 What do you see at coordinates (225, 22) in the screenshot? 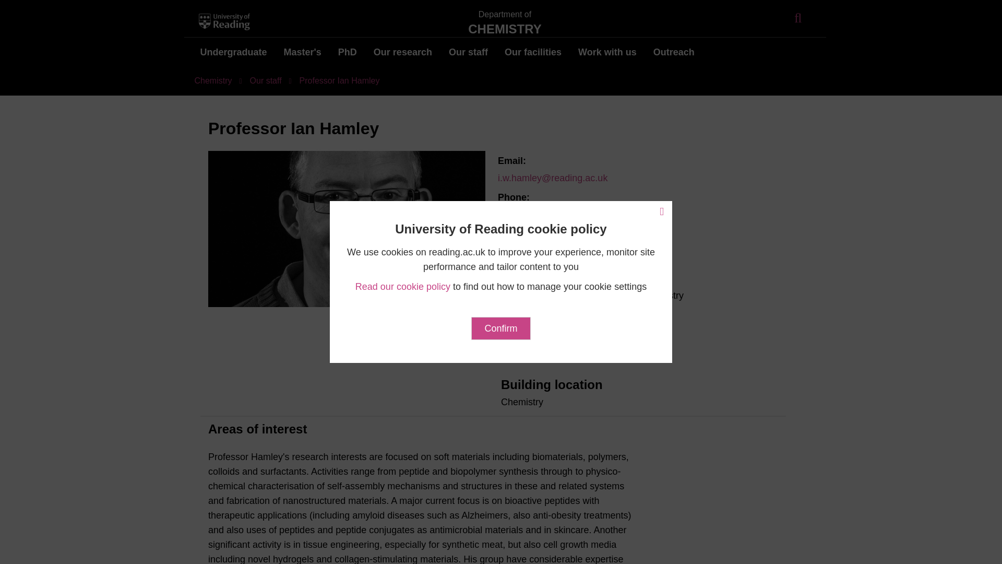
I see `University of Reading Home` at bounding box center [225, 22].